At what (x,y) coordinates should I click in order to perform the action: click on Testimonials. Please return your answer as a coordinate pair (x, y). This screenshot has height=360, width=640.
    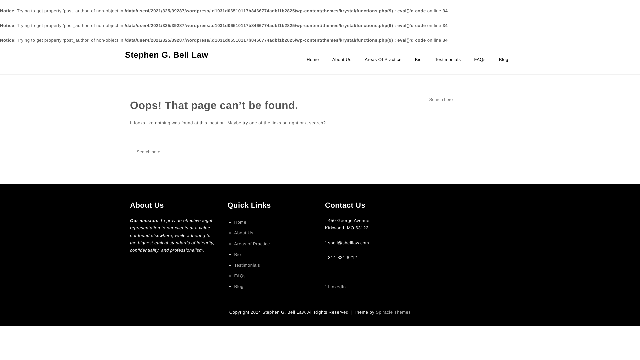
    Looking at the image, I should click on (448, 63).